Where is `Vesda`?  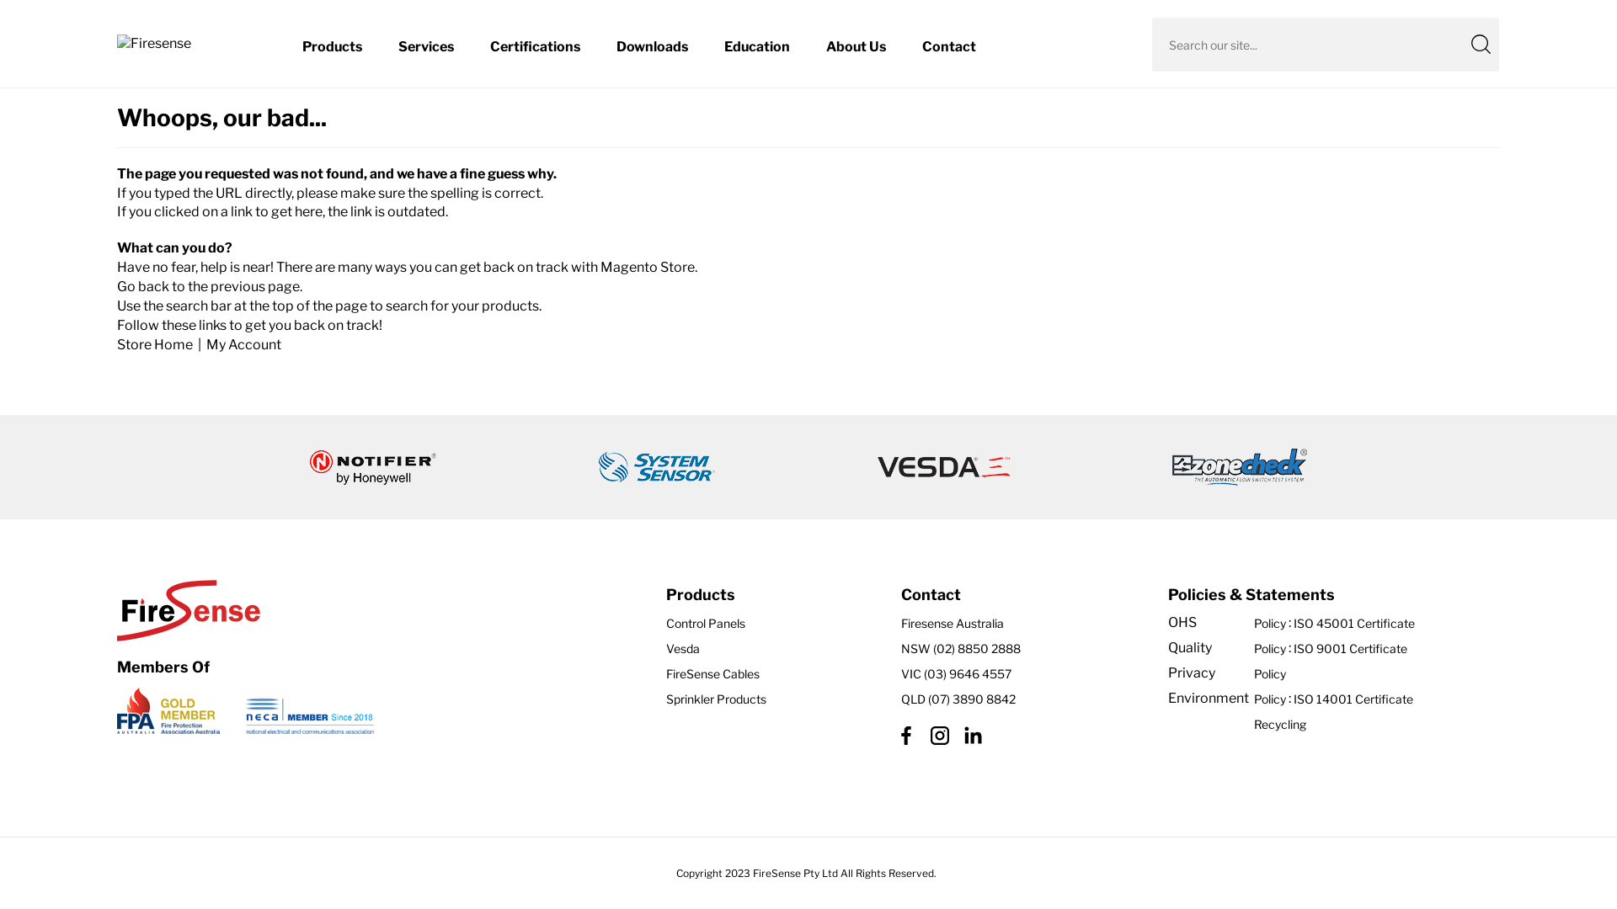 Vesda is located at coordinates (771, 649).